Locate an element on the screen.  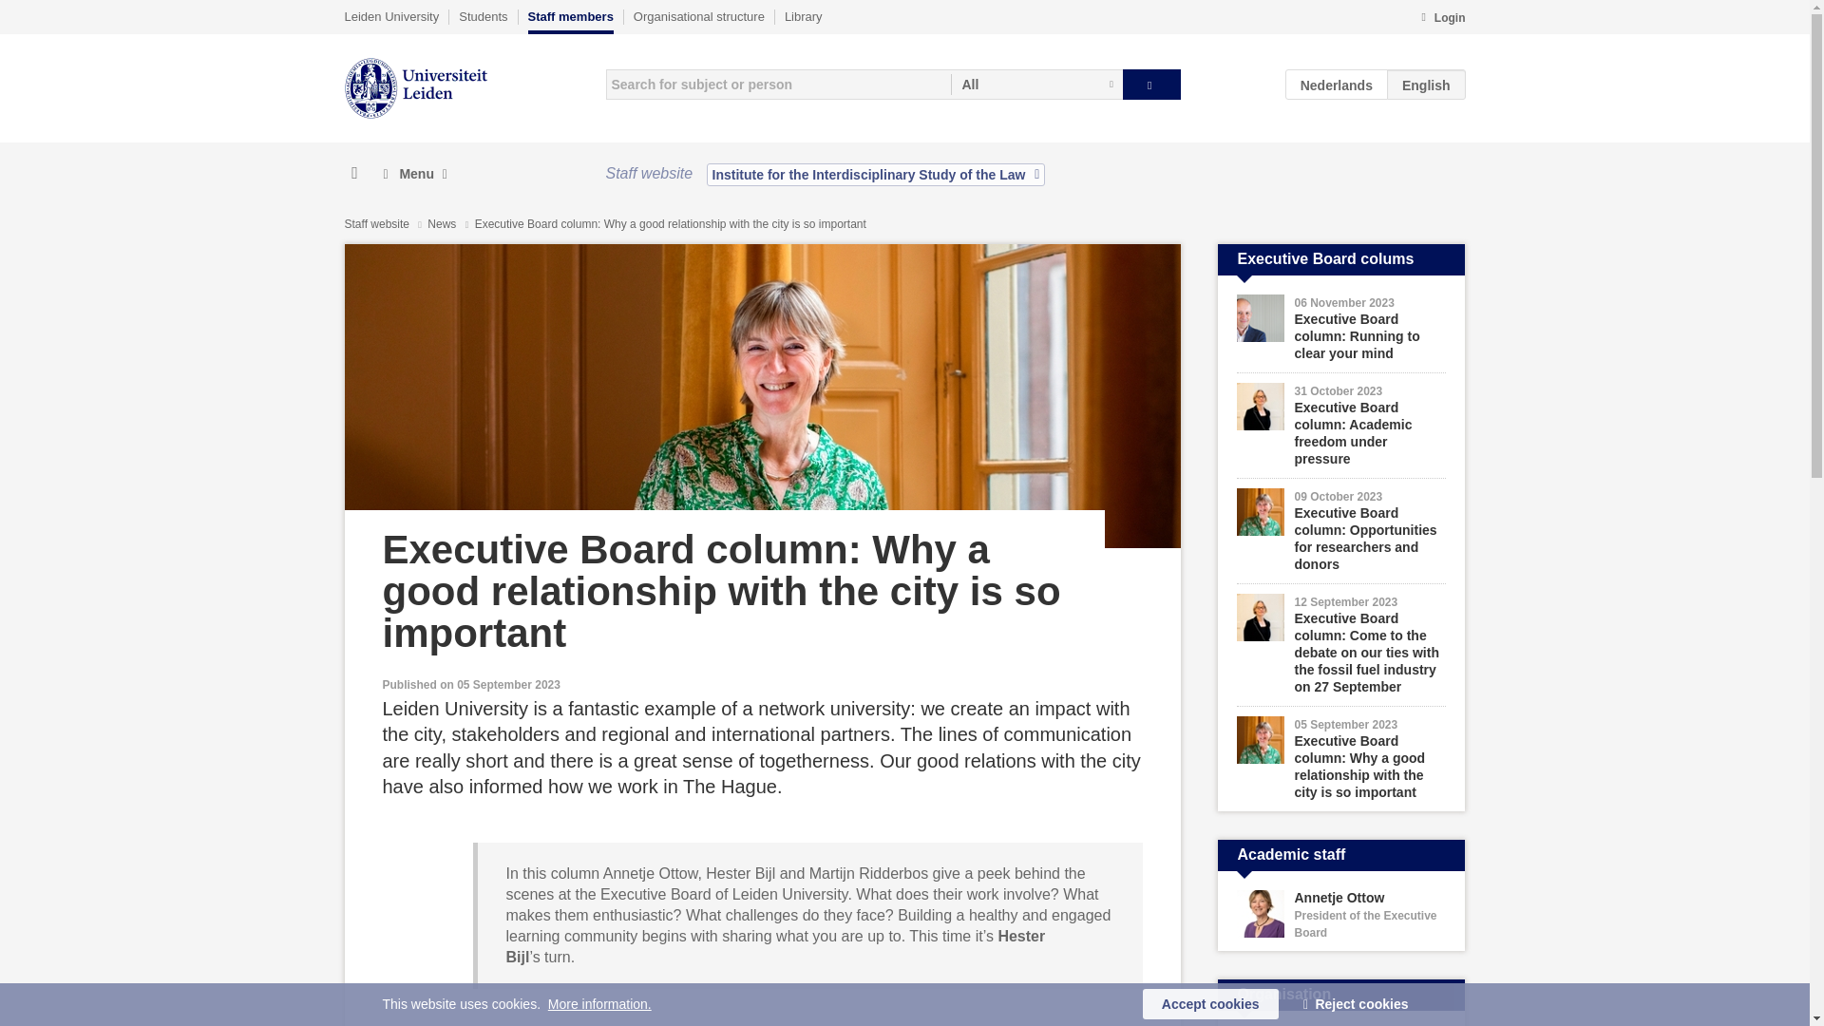
NL is located at coordinates (1337, 84).